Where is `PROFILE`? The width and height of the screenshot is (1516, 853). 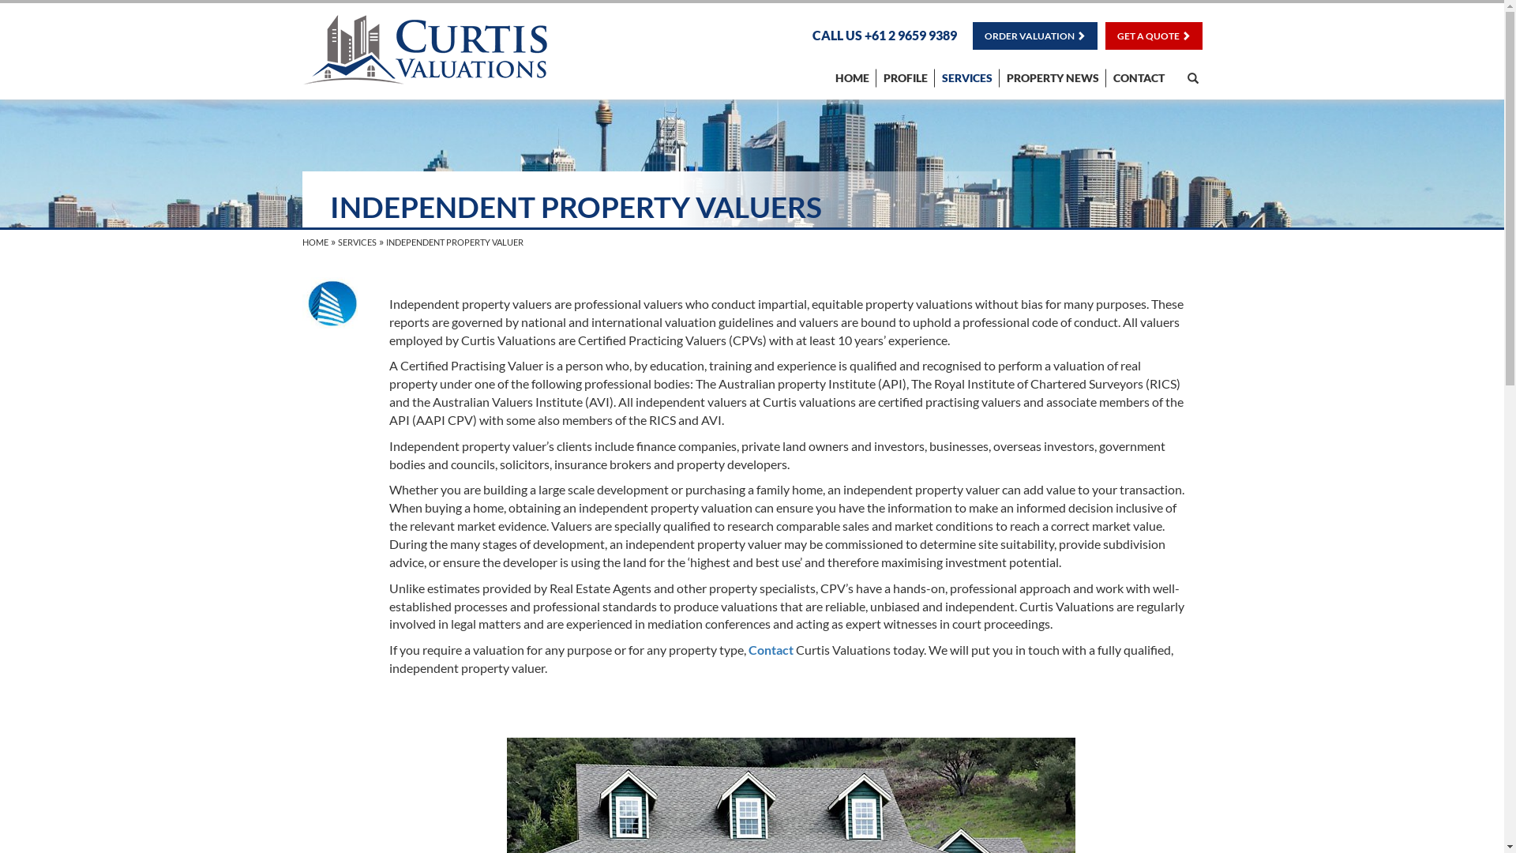 PROFILE is located at coordinates (905, 77).